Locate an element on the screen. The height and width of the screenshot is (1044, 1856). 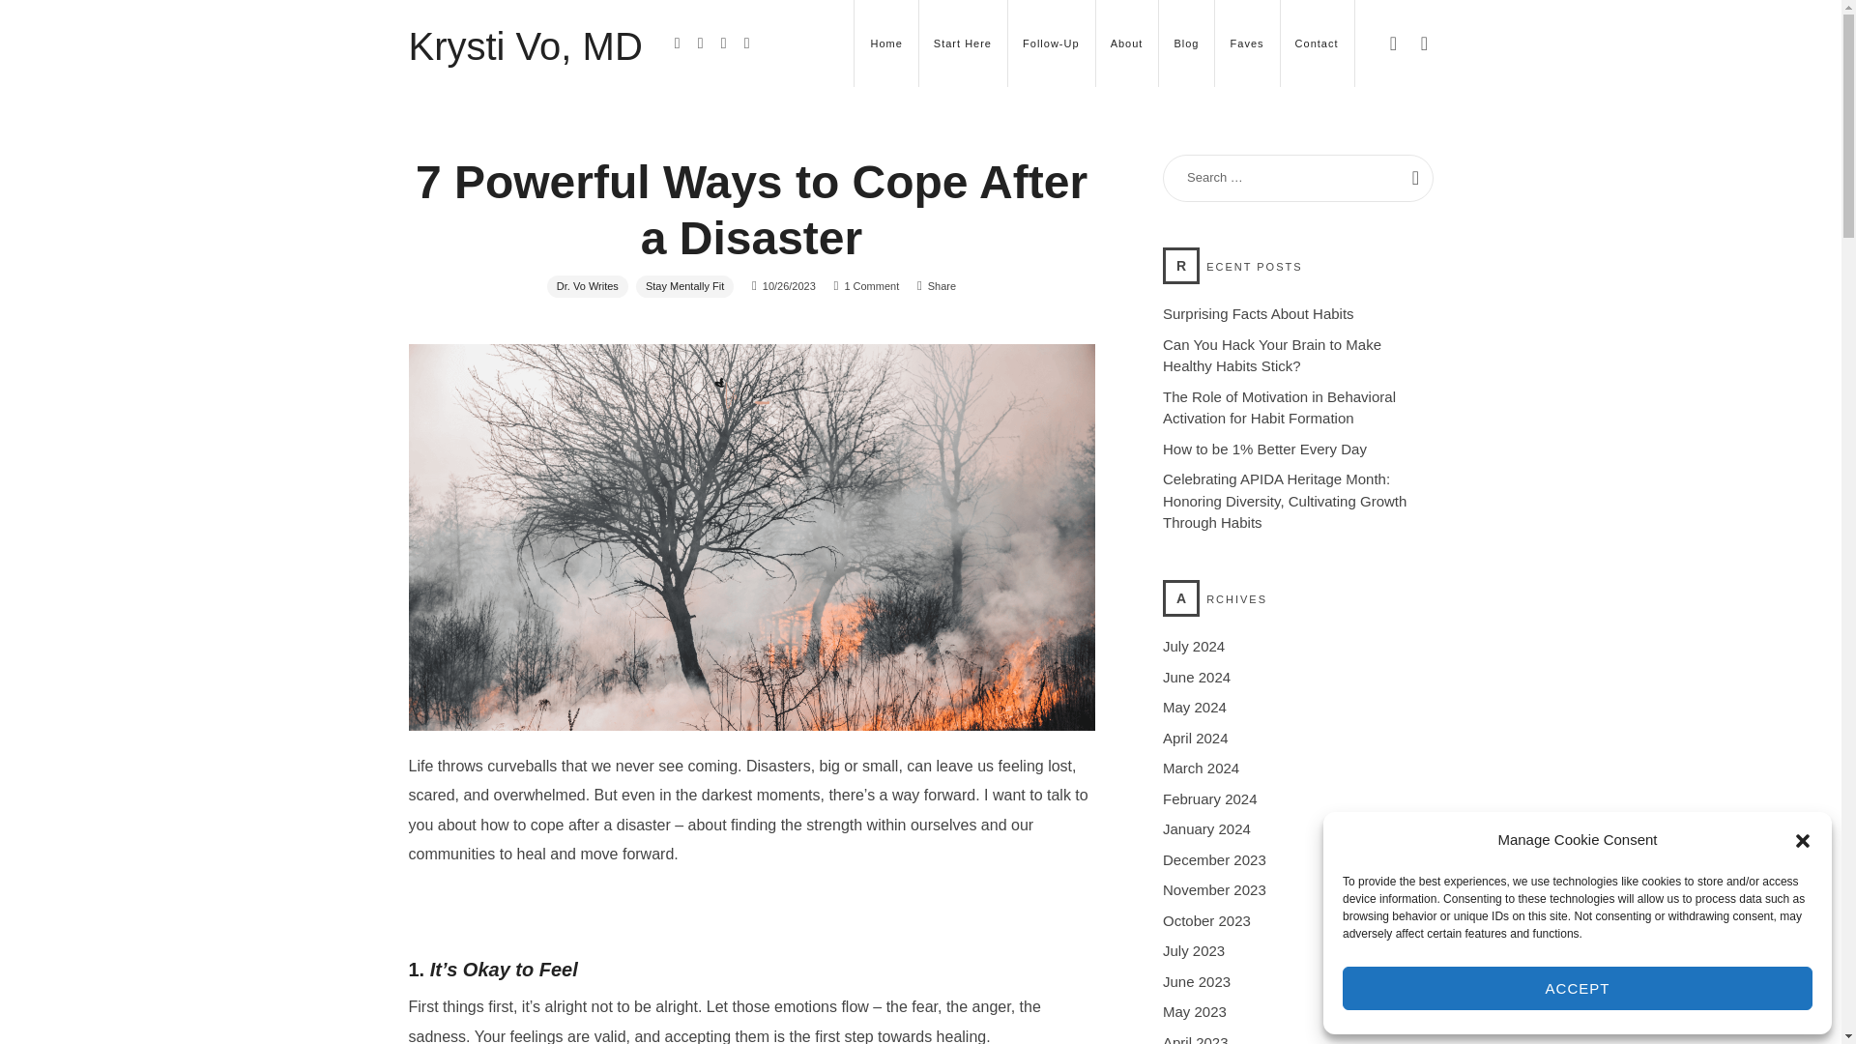
Start Here is located at coordinates (963, 43).